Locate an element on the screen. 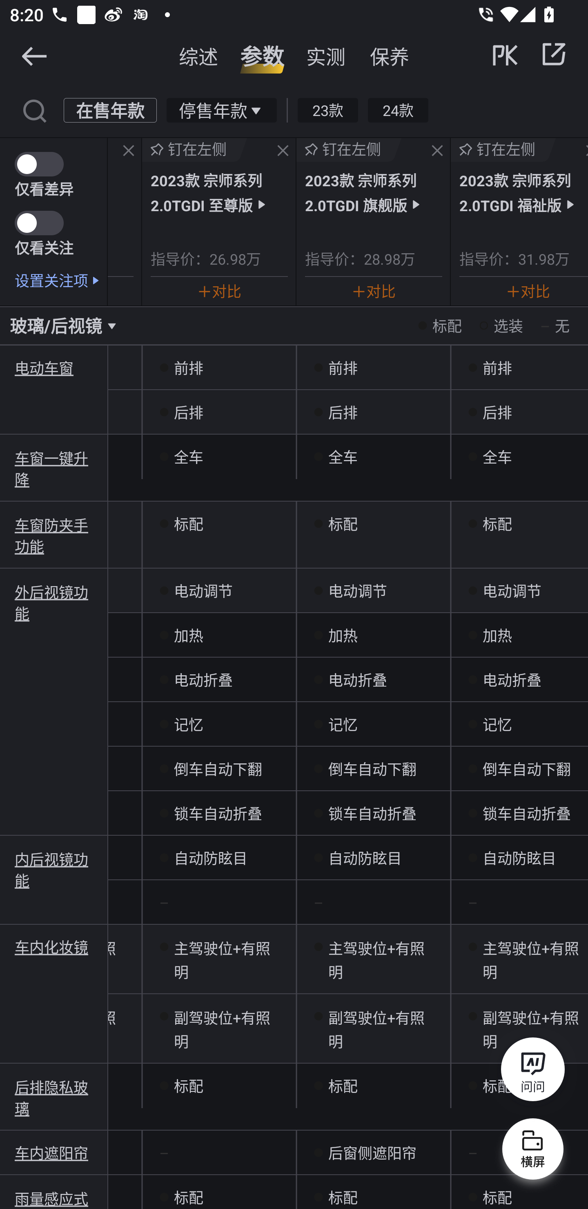 The width and height of the screenshot is (588, 1209). 后排 is located at coordinates (519, 412).